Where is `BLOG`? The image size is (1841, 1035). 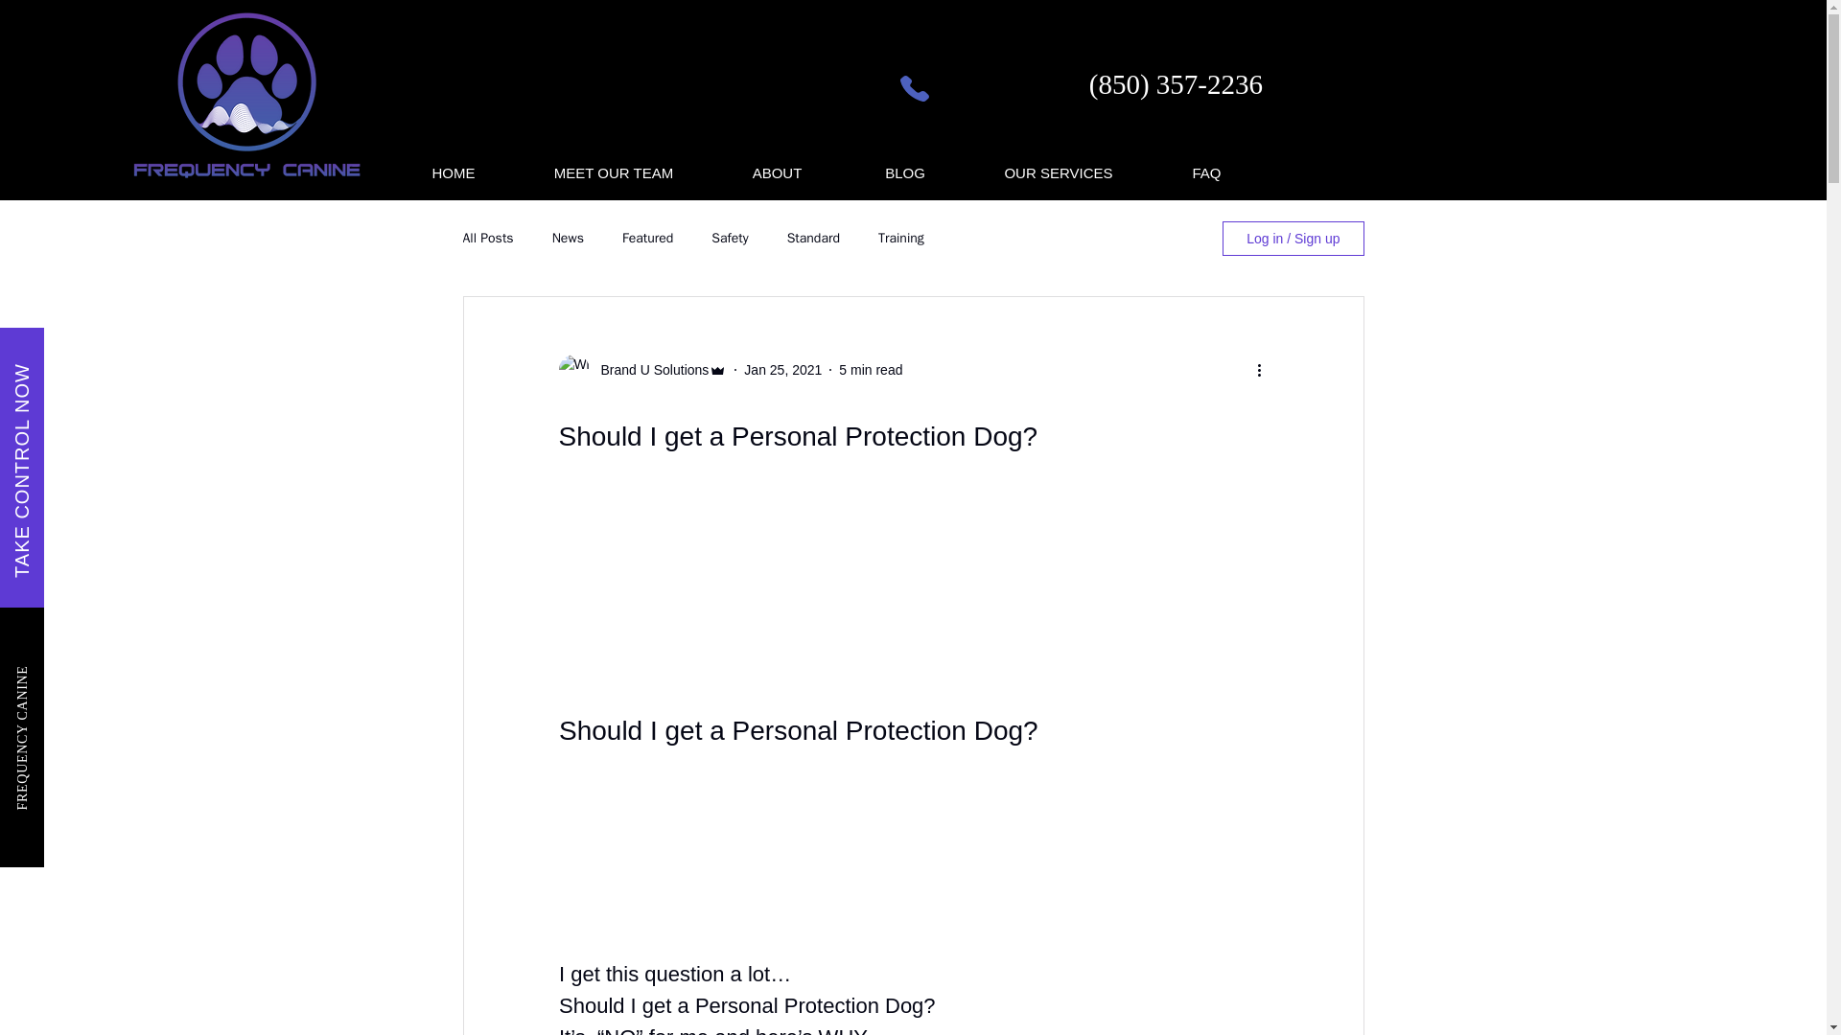
BLOG is located at coordinates (905, 172).